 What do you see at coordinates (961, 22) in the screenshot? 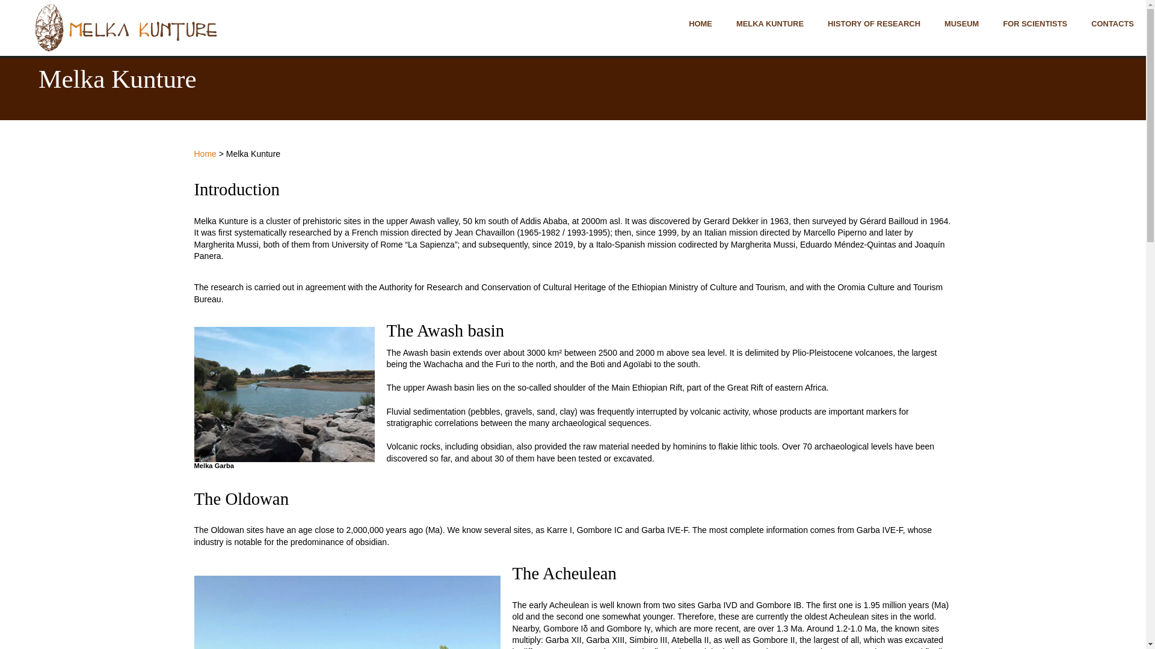
I see `MUSEUM` at bounding box center [961, 22].